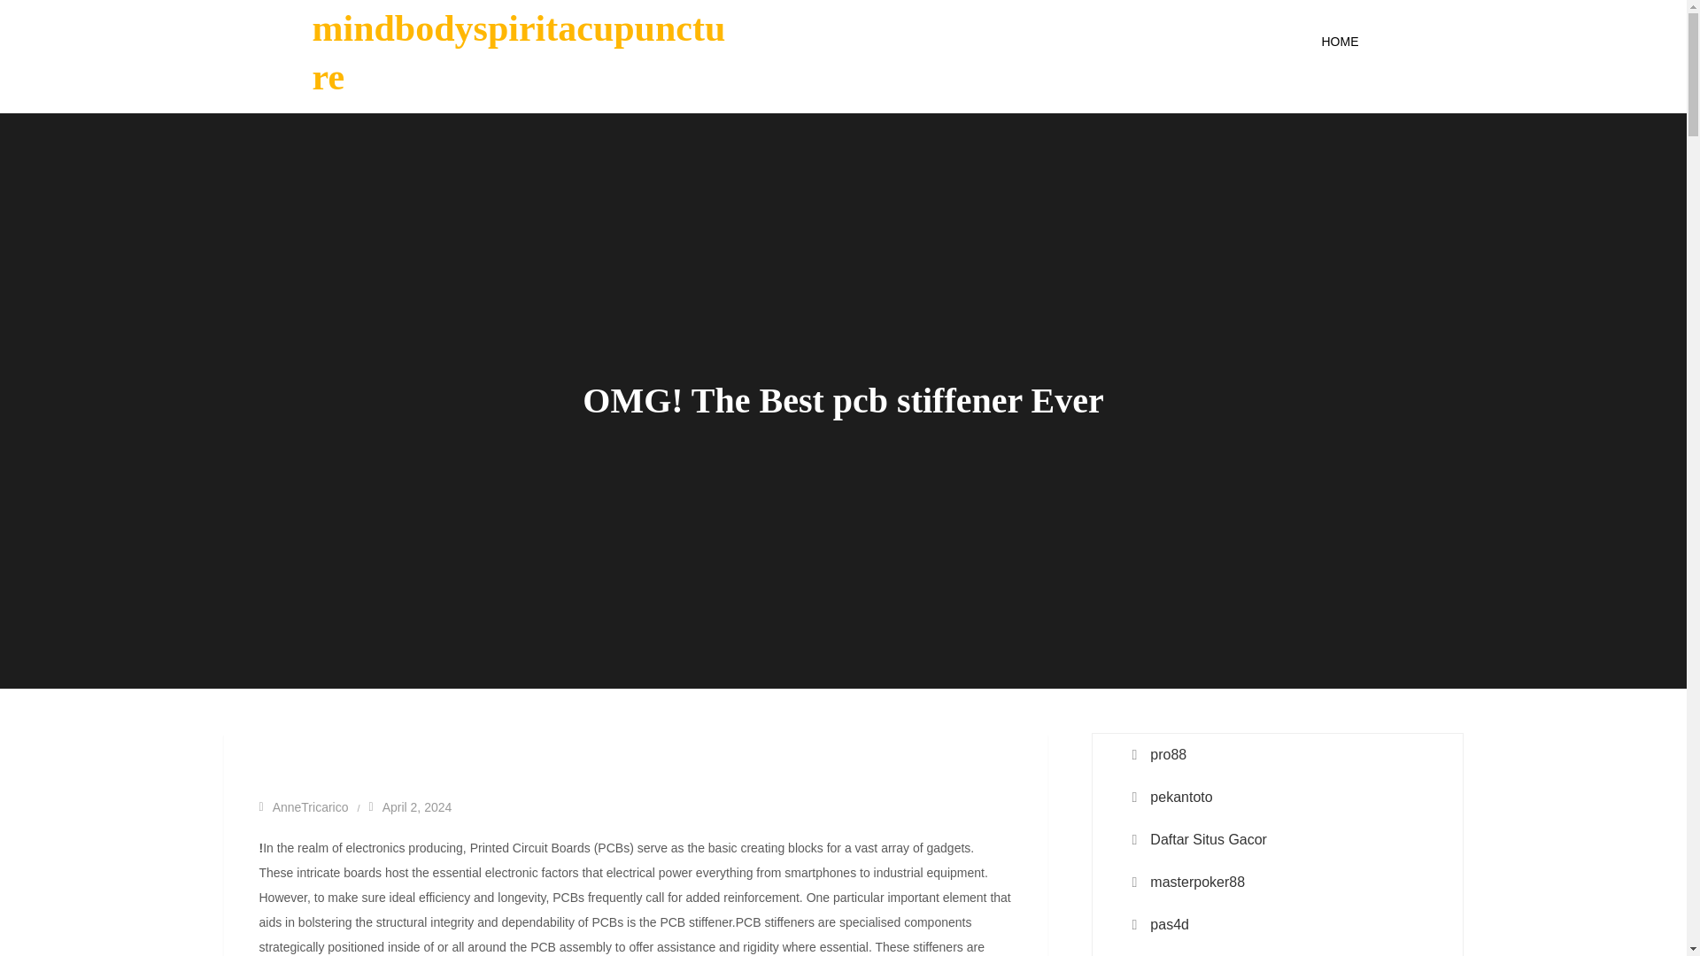 This screenshot has width=1700, height=956. I want to click on HOME, so click(1339, 41).